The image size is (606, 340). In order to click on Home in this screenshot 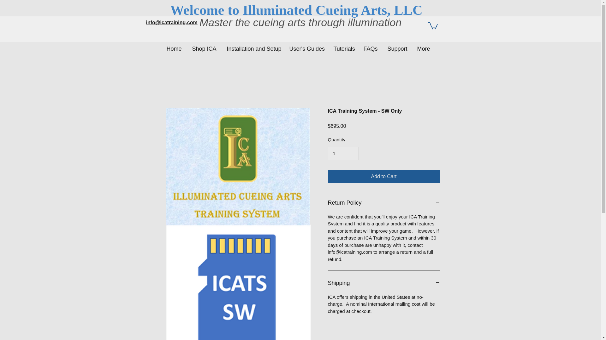, I will do `click(174, 46)`.